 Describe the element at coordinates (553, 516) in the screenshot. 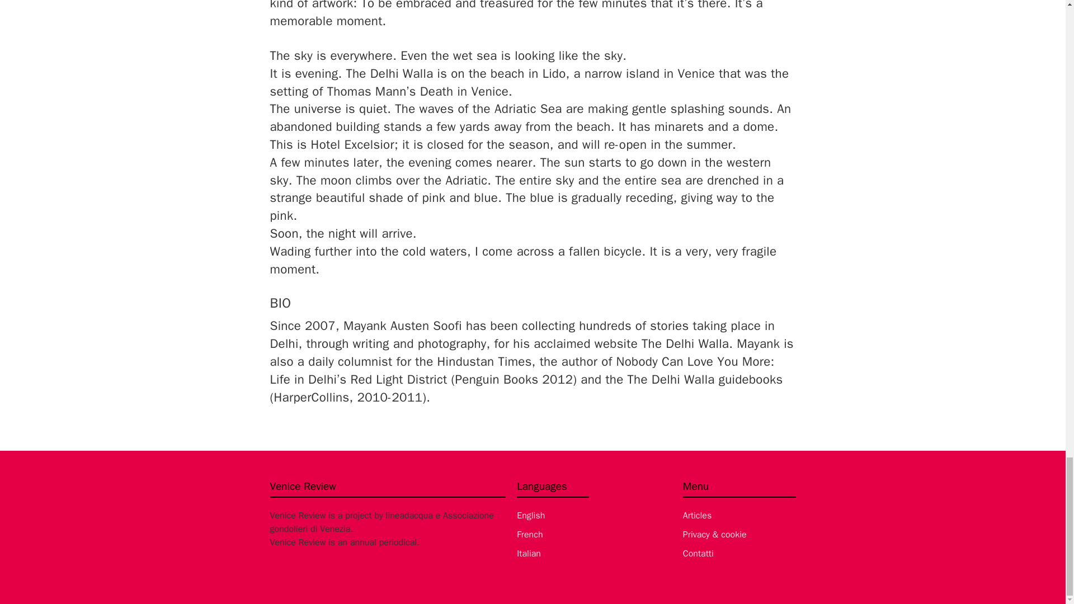

I see `English` at that location.